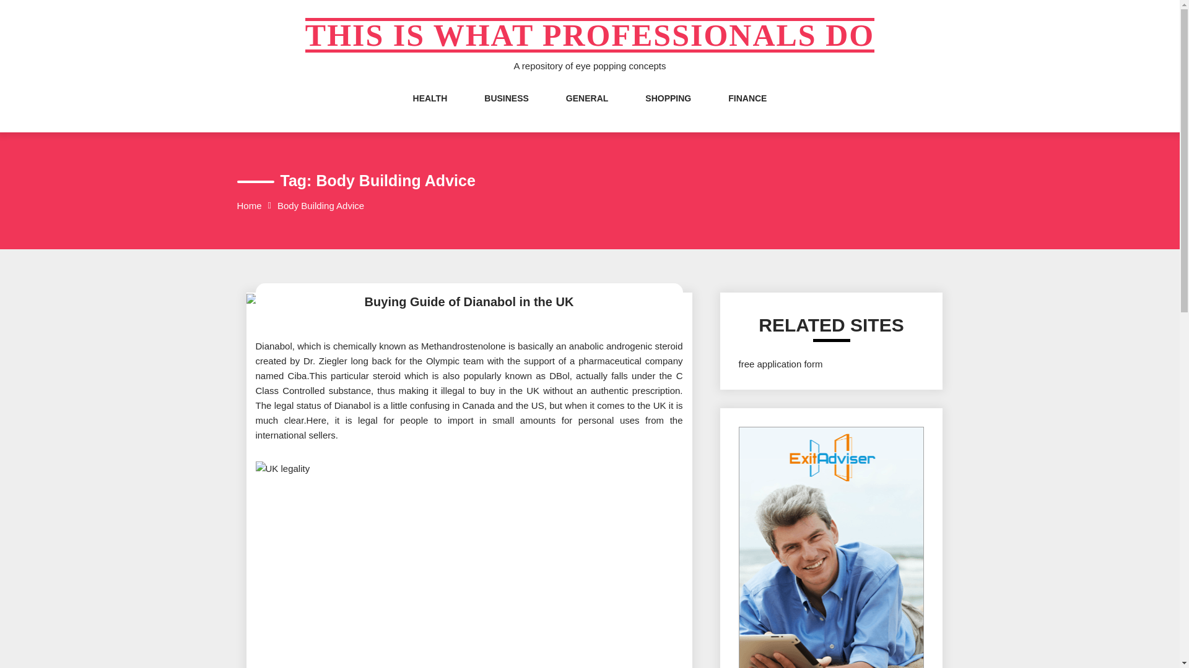 The height and width of the screenshot is (668, 1189). I want to click on SHOPPING, so click(668, 111).